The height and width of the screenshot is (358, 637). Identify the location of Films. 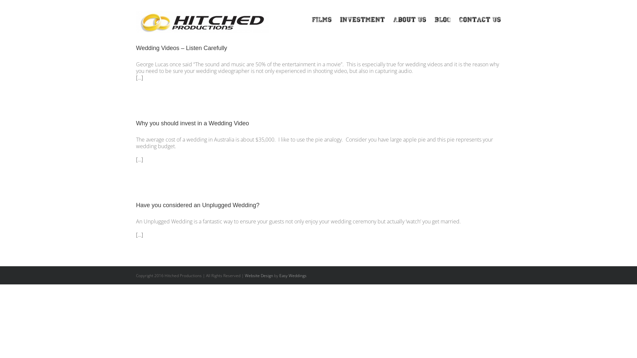
(322, 20).